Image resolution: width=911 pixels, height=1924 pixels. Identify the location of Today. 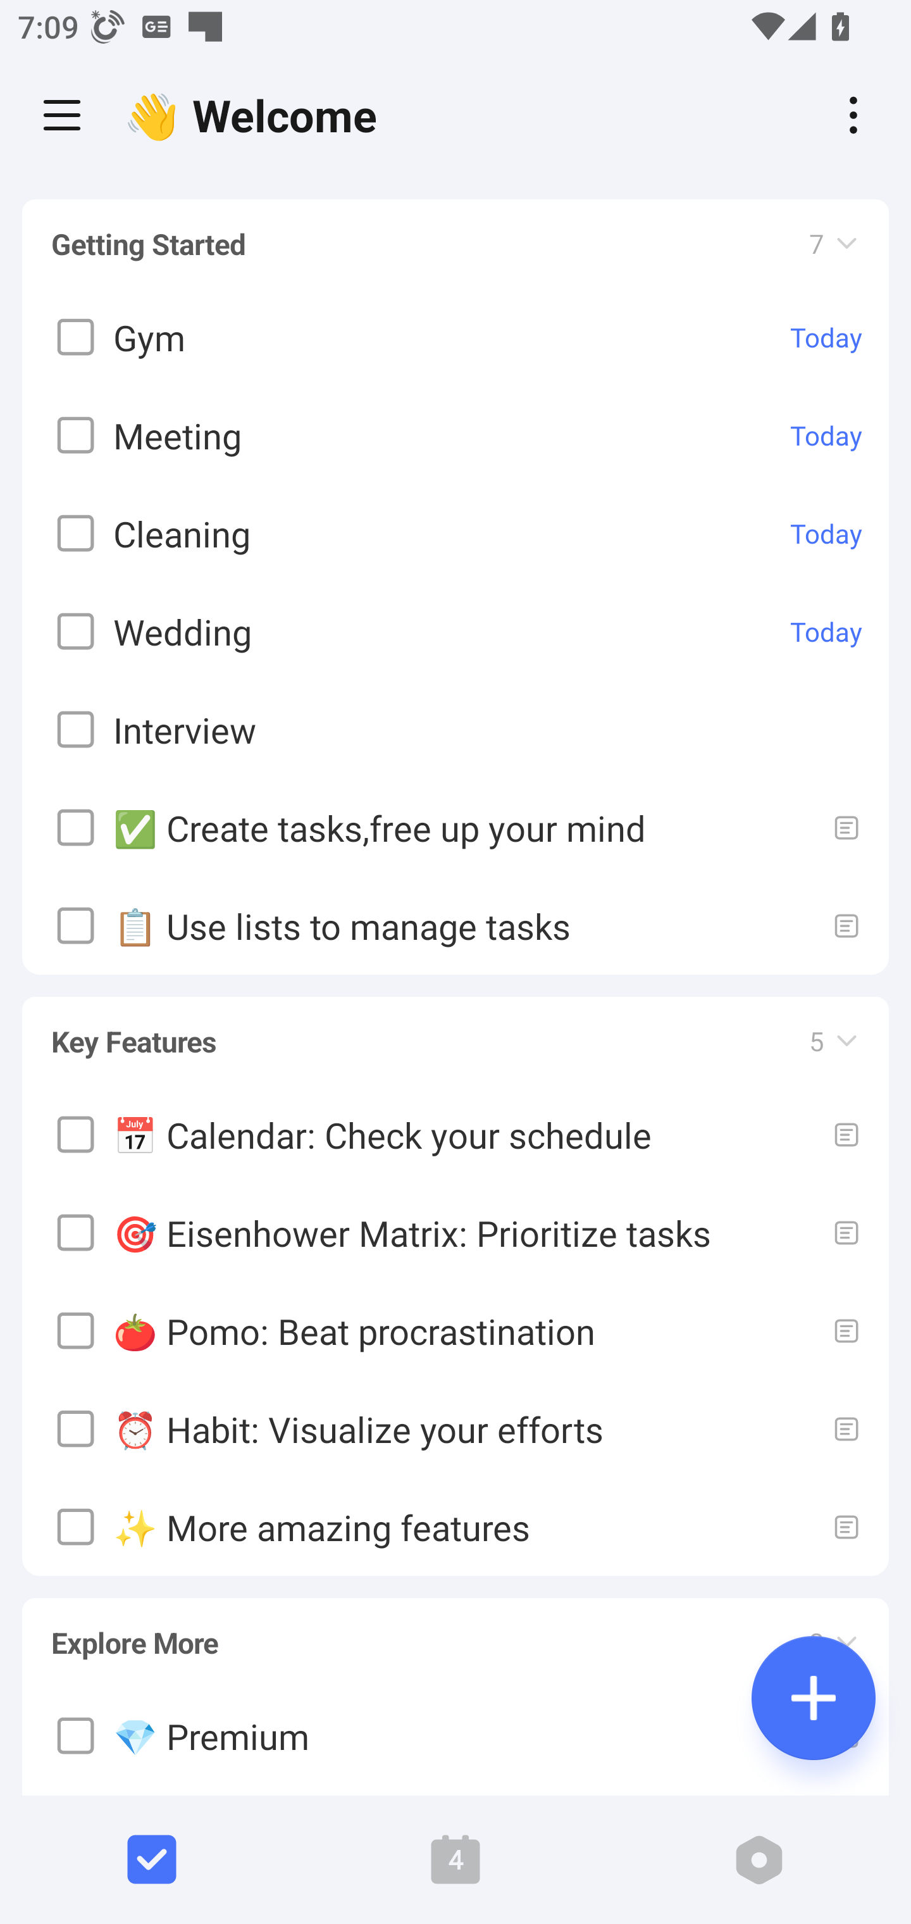
(826, 534).